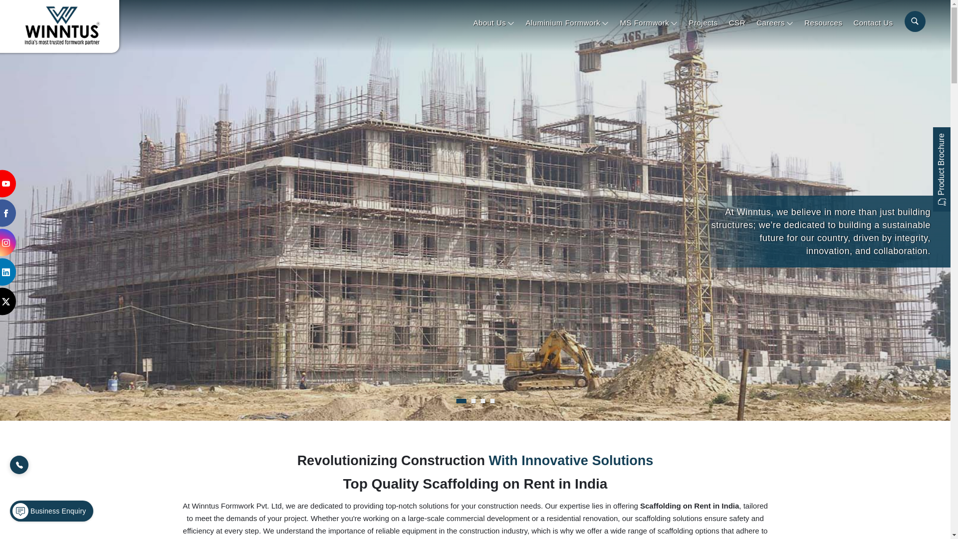  What do you see at coordinates (704, 21) in the screenshot?
I see `Projects` at bounding box center [704, 21].